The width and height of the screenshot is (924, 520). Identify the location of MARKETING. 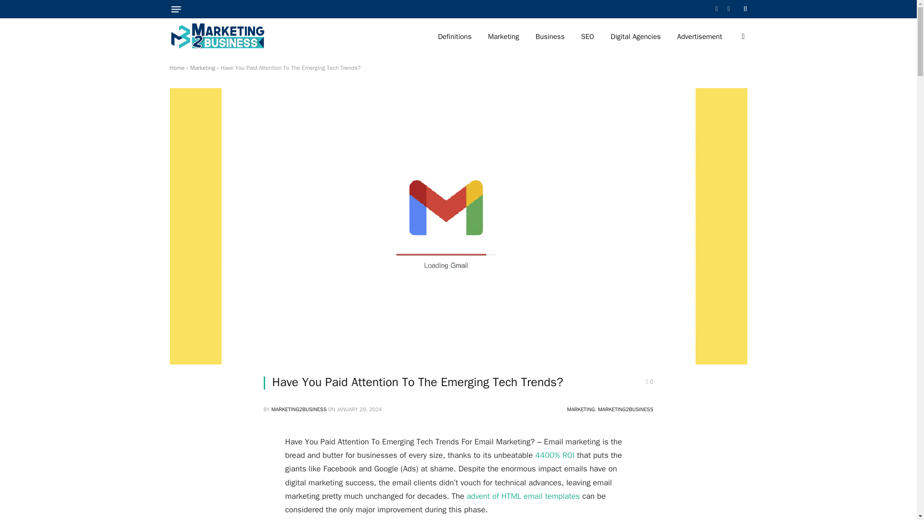
(581, 409).